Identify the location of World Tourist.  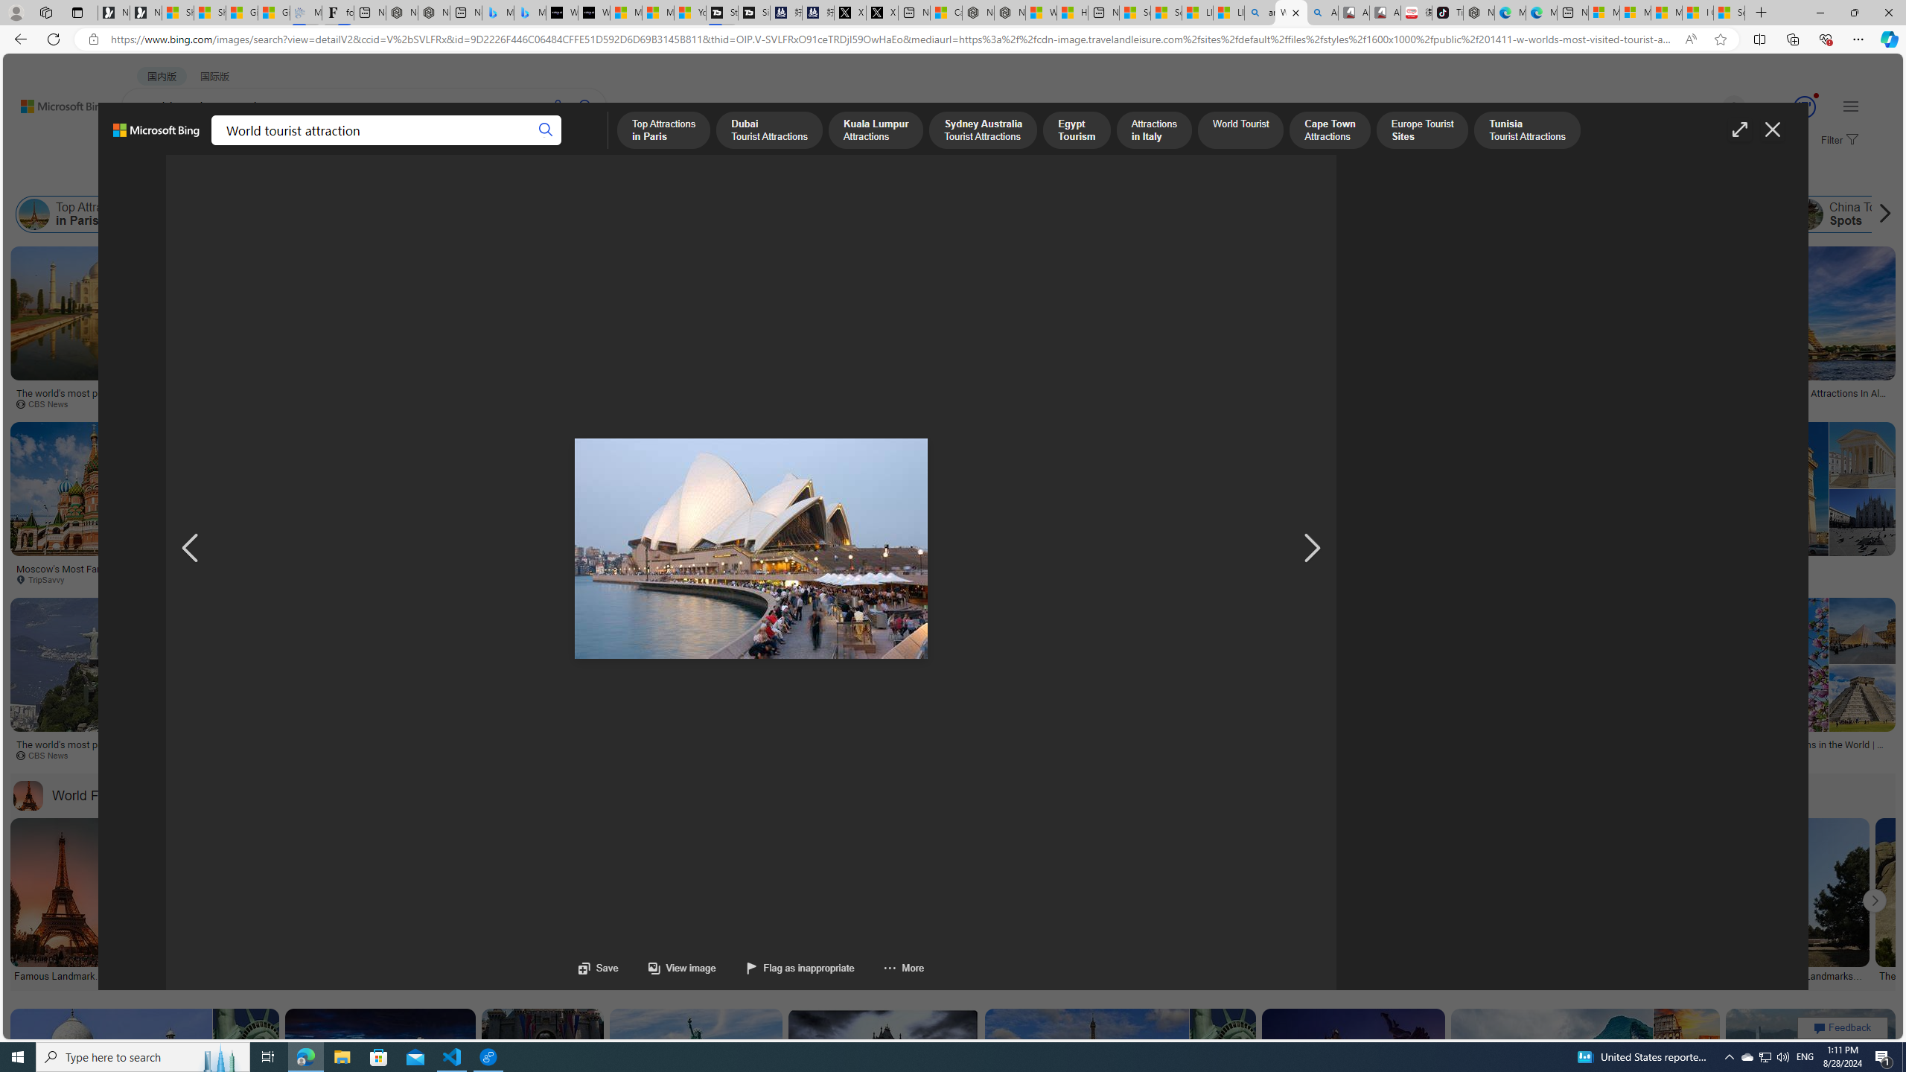
(893, 214).